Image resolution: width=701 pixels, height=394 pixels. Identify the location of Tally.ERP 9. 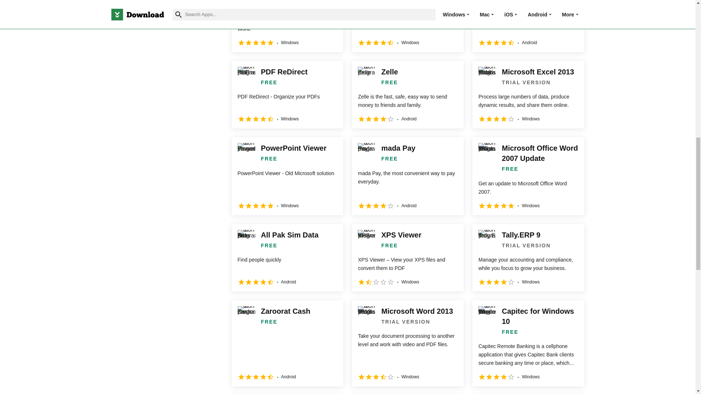
(528, 258).